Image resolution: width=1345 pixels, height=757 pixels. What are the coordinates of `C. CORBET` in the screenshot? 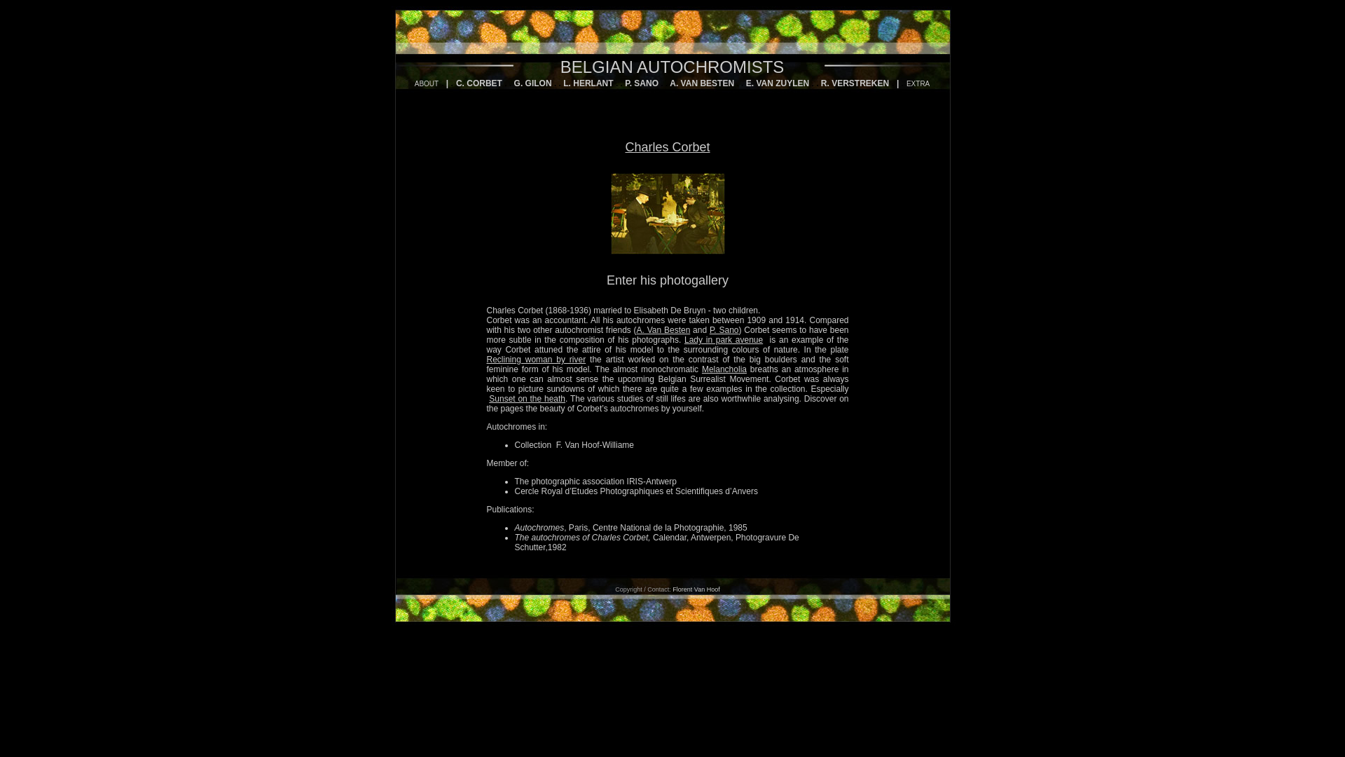 It's located at (479, 83).